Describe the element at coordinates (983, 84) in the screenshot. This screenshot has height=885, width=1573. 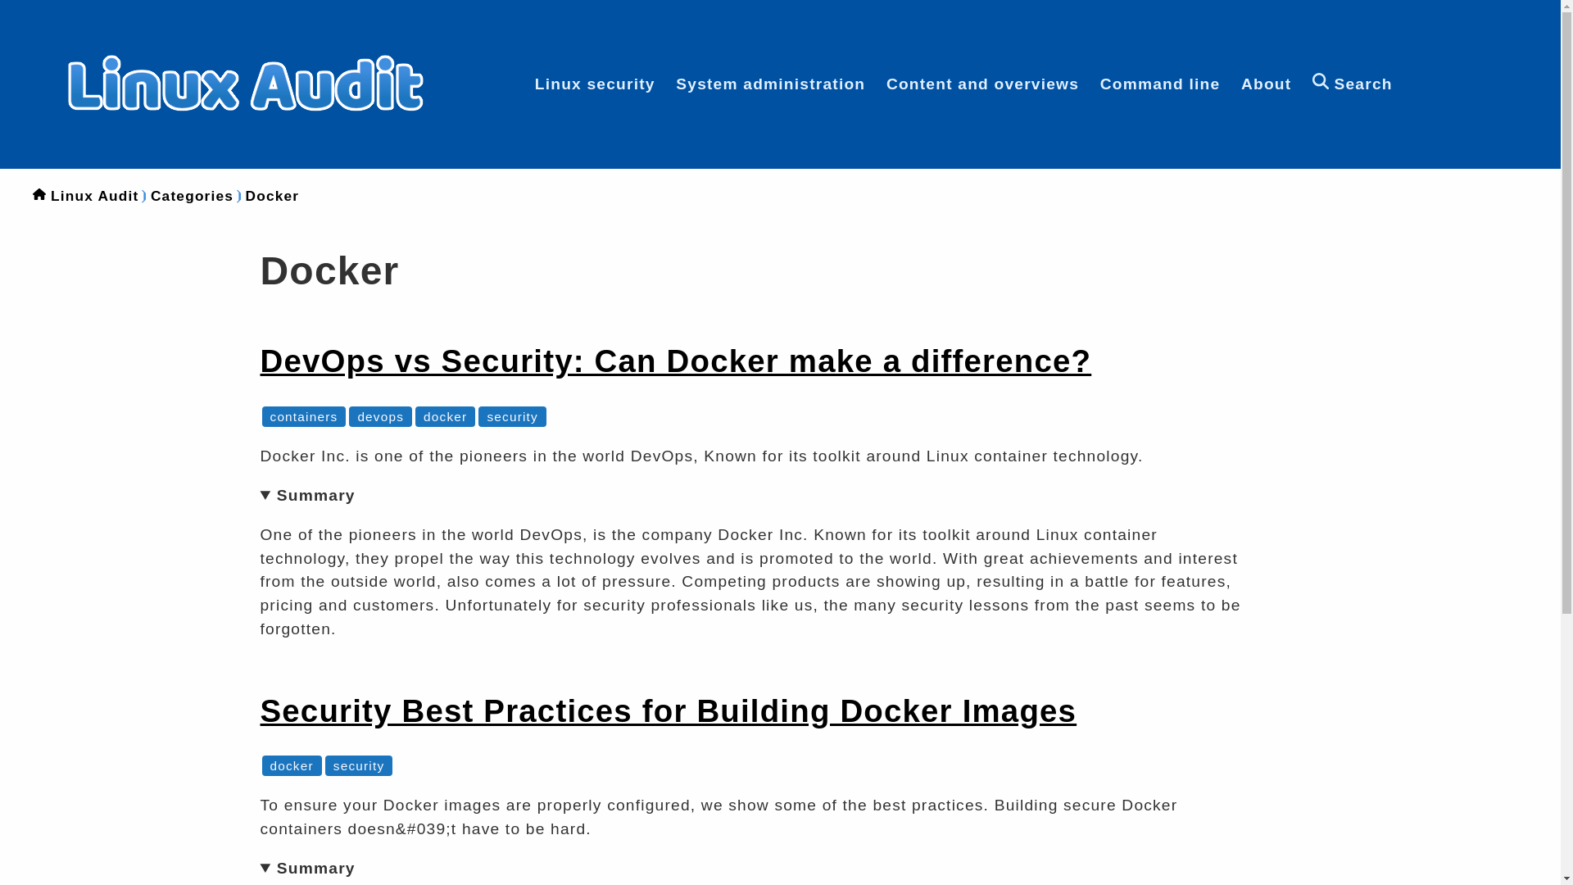
I see `Content and overviews` at that location.